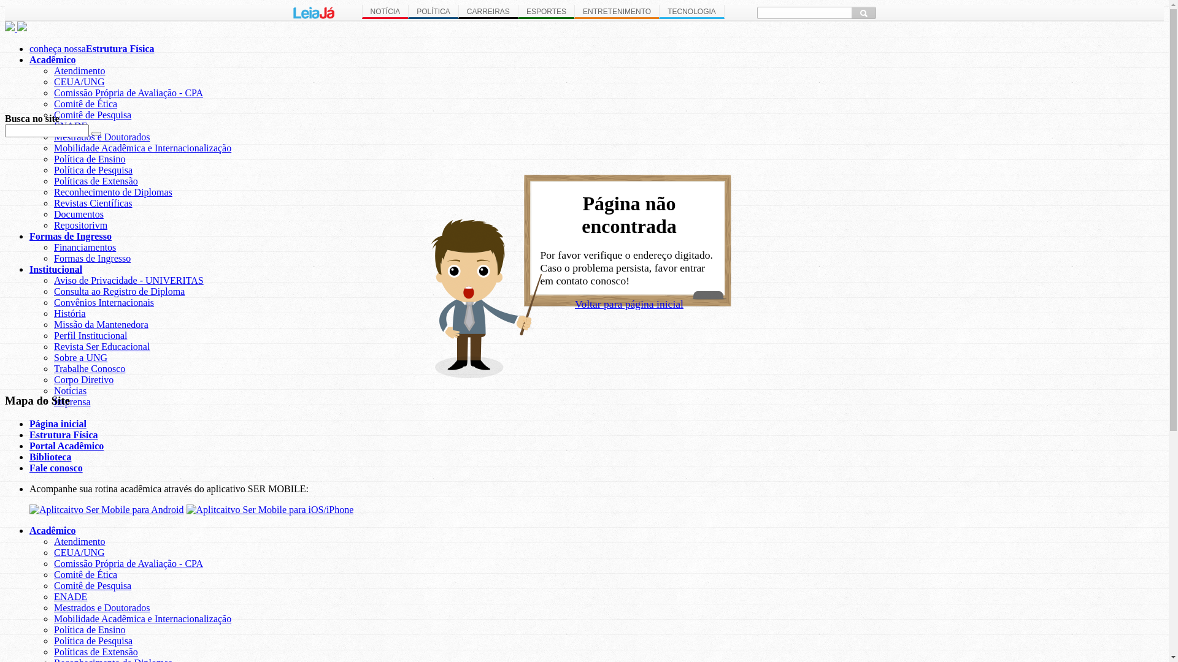  I want to click on Perfil Institucional, so click(91, 336).